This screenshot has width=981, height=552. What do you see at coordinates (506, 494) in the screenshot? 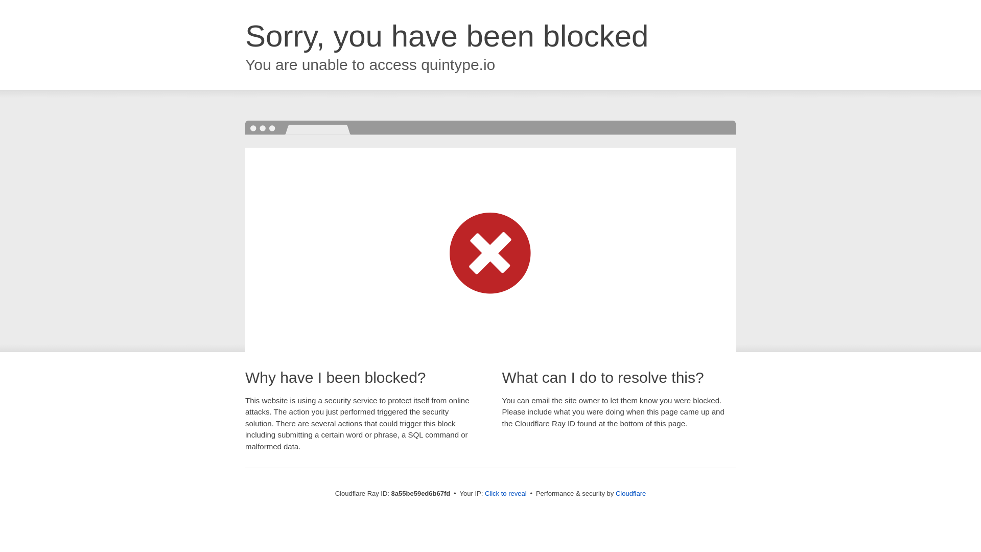
I see `Click to reveal` at bounding box center [506, 494].